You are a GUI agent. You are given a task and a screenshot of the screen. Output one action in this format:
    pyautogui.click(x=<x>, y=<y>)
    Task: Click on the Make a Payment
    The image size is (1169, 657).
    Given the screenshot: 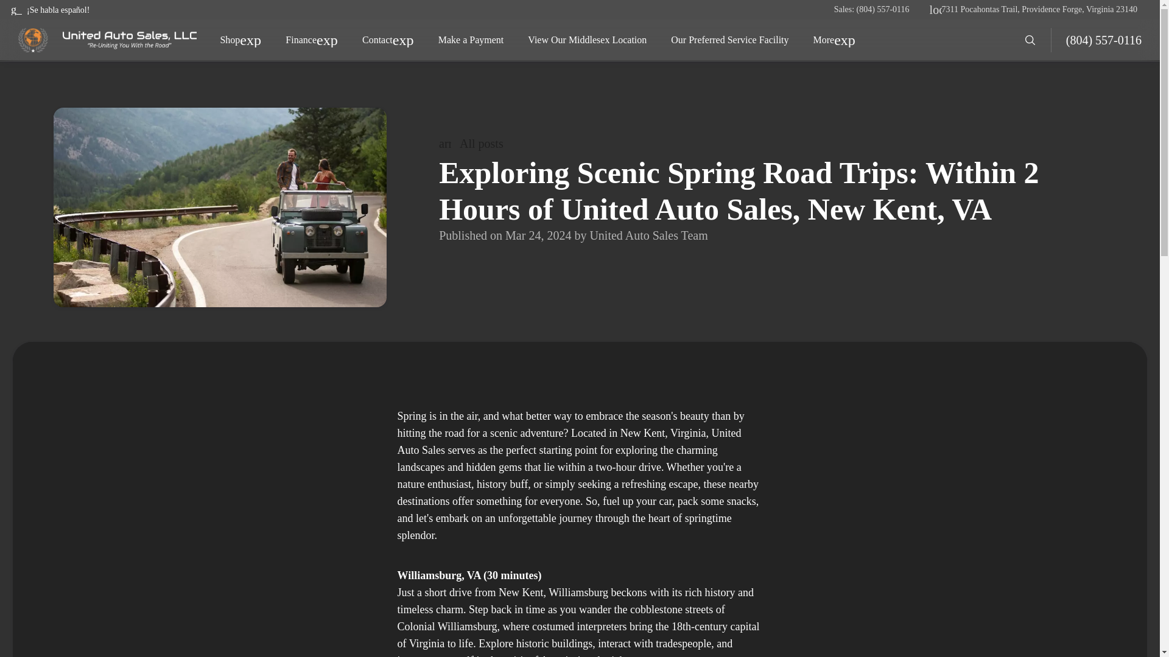 What is the action you would take?
    pyautogui.click(x=471, y=40)
    